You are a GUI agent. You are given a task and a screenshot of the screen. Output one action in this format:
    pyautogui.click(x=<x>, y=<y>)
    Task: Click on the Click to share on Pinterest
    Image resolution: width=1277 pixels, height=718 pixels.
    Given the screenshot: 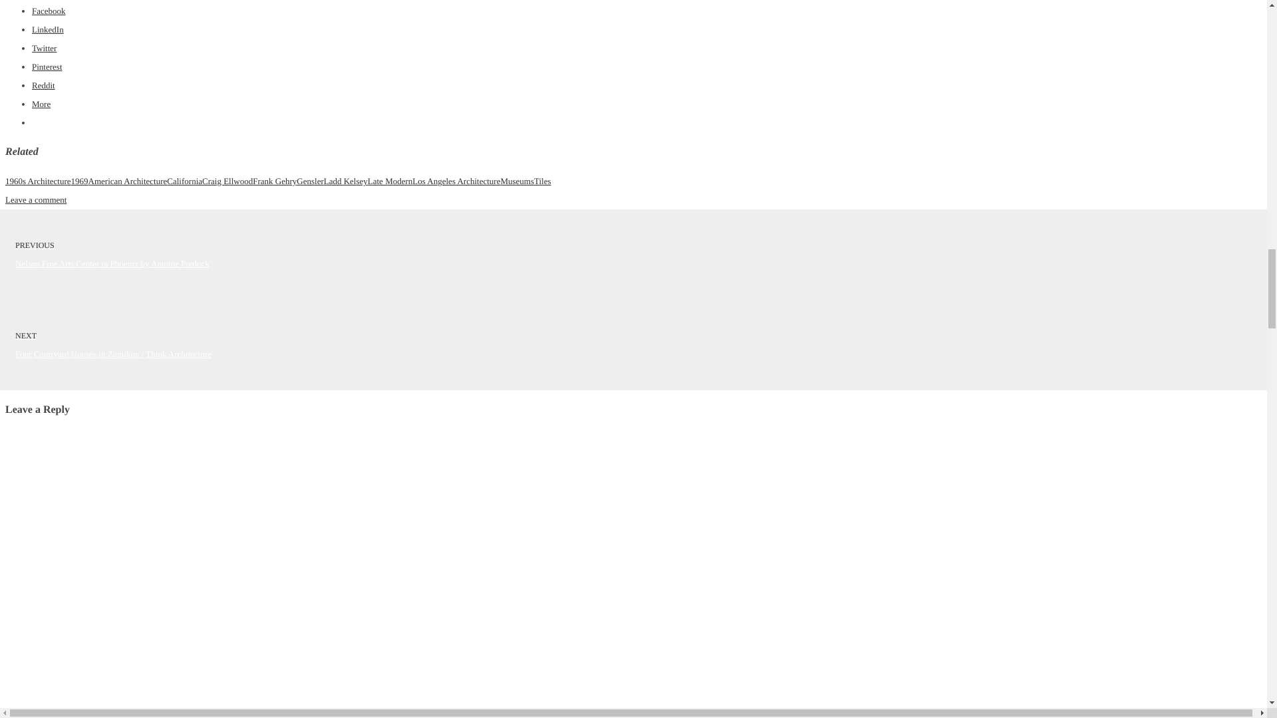 What is the action you would take?
    pyautogui.click(x=47, y=66)
    